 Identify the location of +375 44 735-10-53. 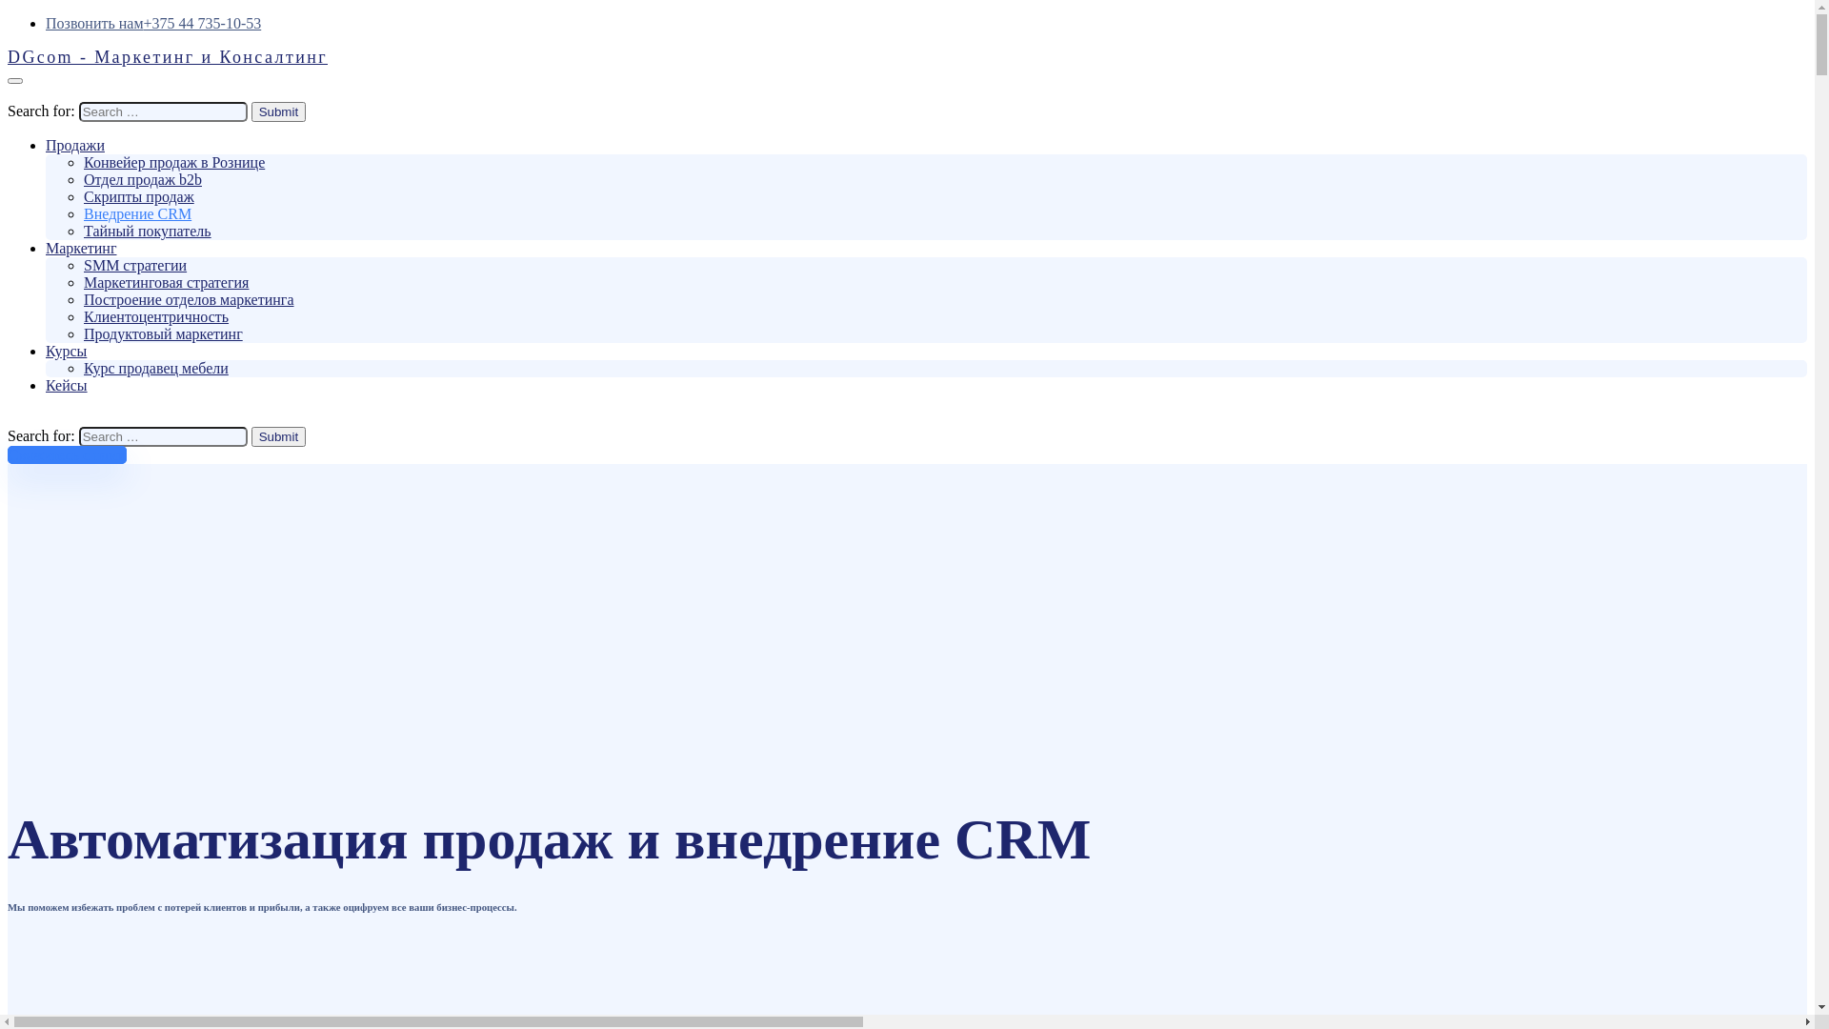
(203, 23).